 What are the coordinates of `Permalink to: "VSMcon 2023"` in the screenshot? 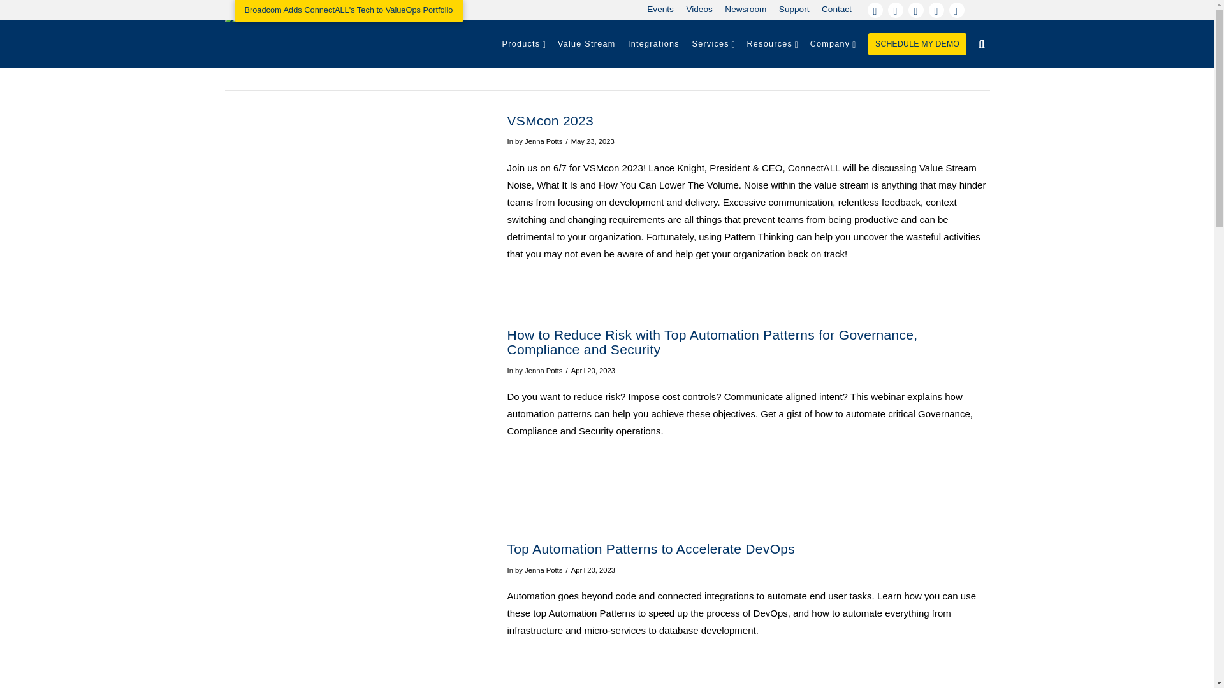 It's located at (551, 120).